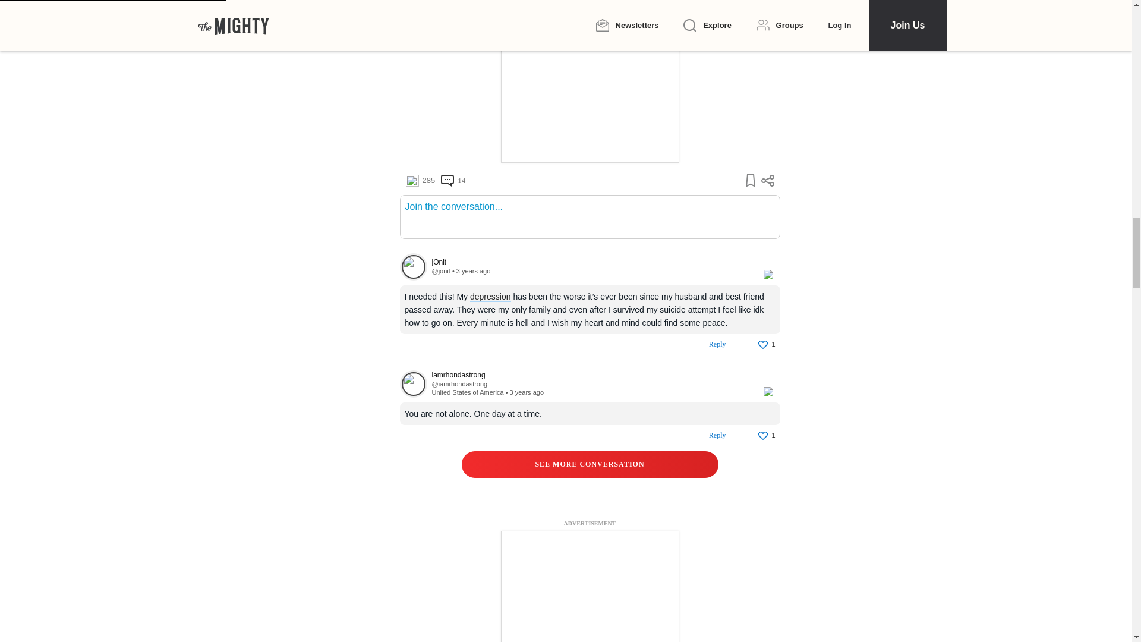  I want to click on depression, so click(491, 297).